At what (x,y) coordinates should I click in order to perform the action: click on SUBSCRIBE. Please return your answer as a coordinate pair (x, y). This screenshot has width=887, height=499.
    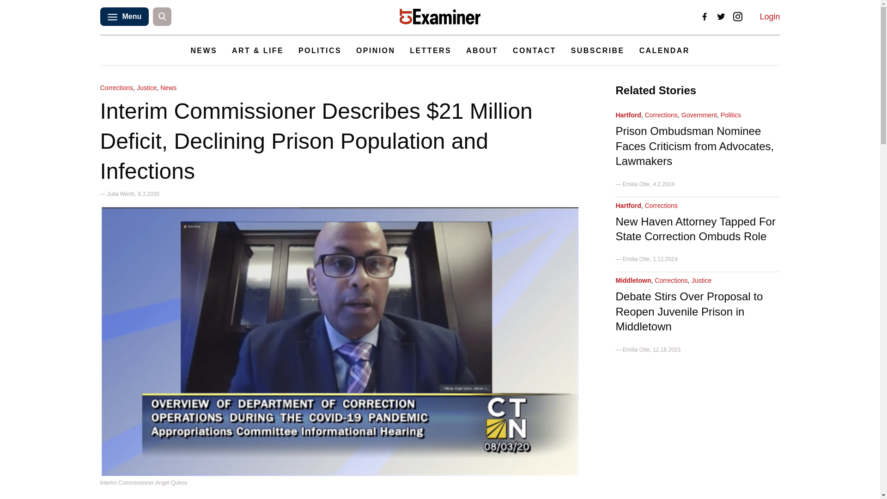
    Looking at the image, I should click on (598, 50).